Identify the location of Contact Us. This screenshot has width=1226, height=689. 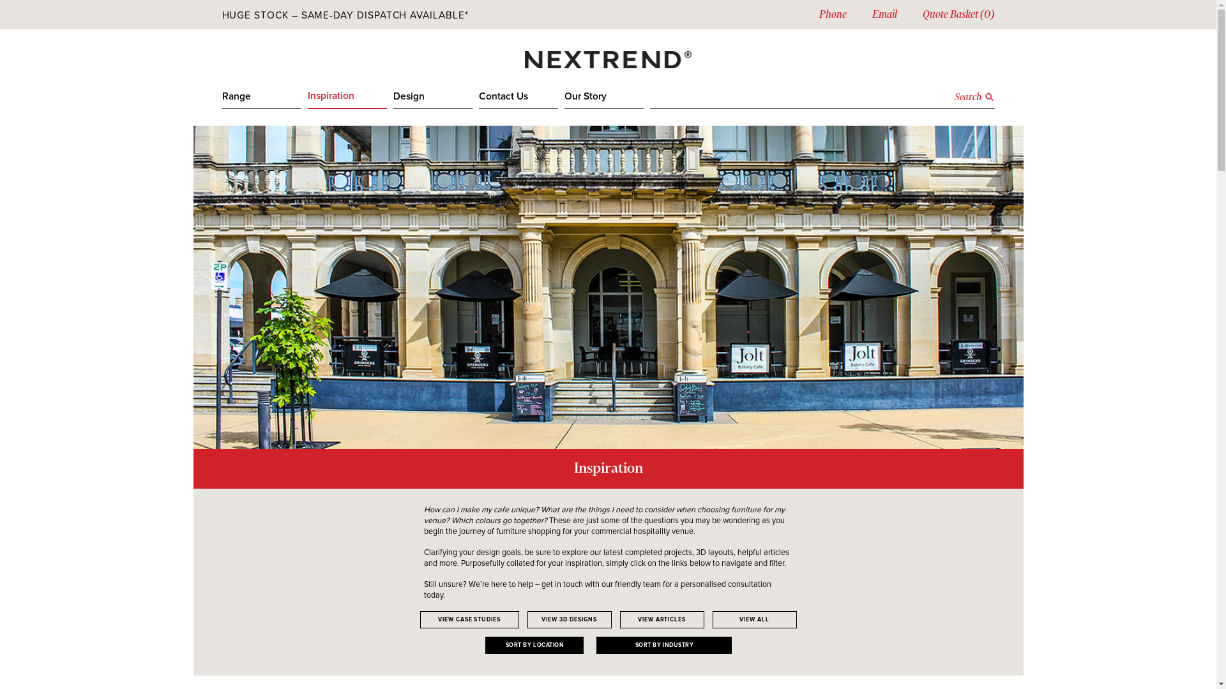
(518, 101).